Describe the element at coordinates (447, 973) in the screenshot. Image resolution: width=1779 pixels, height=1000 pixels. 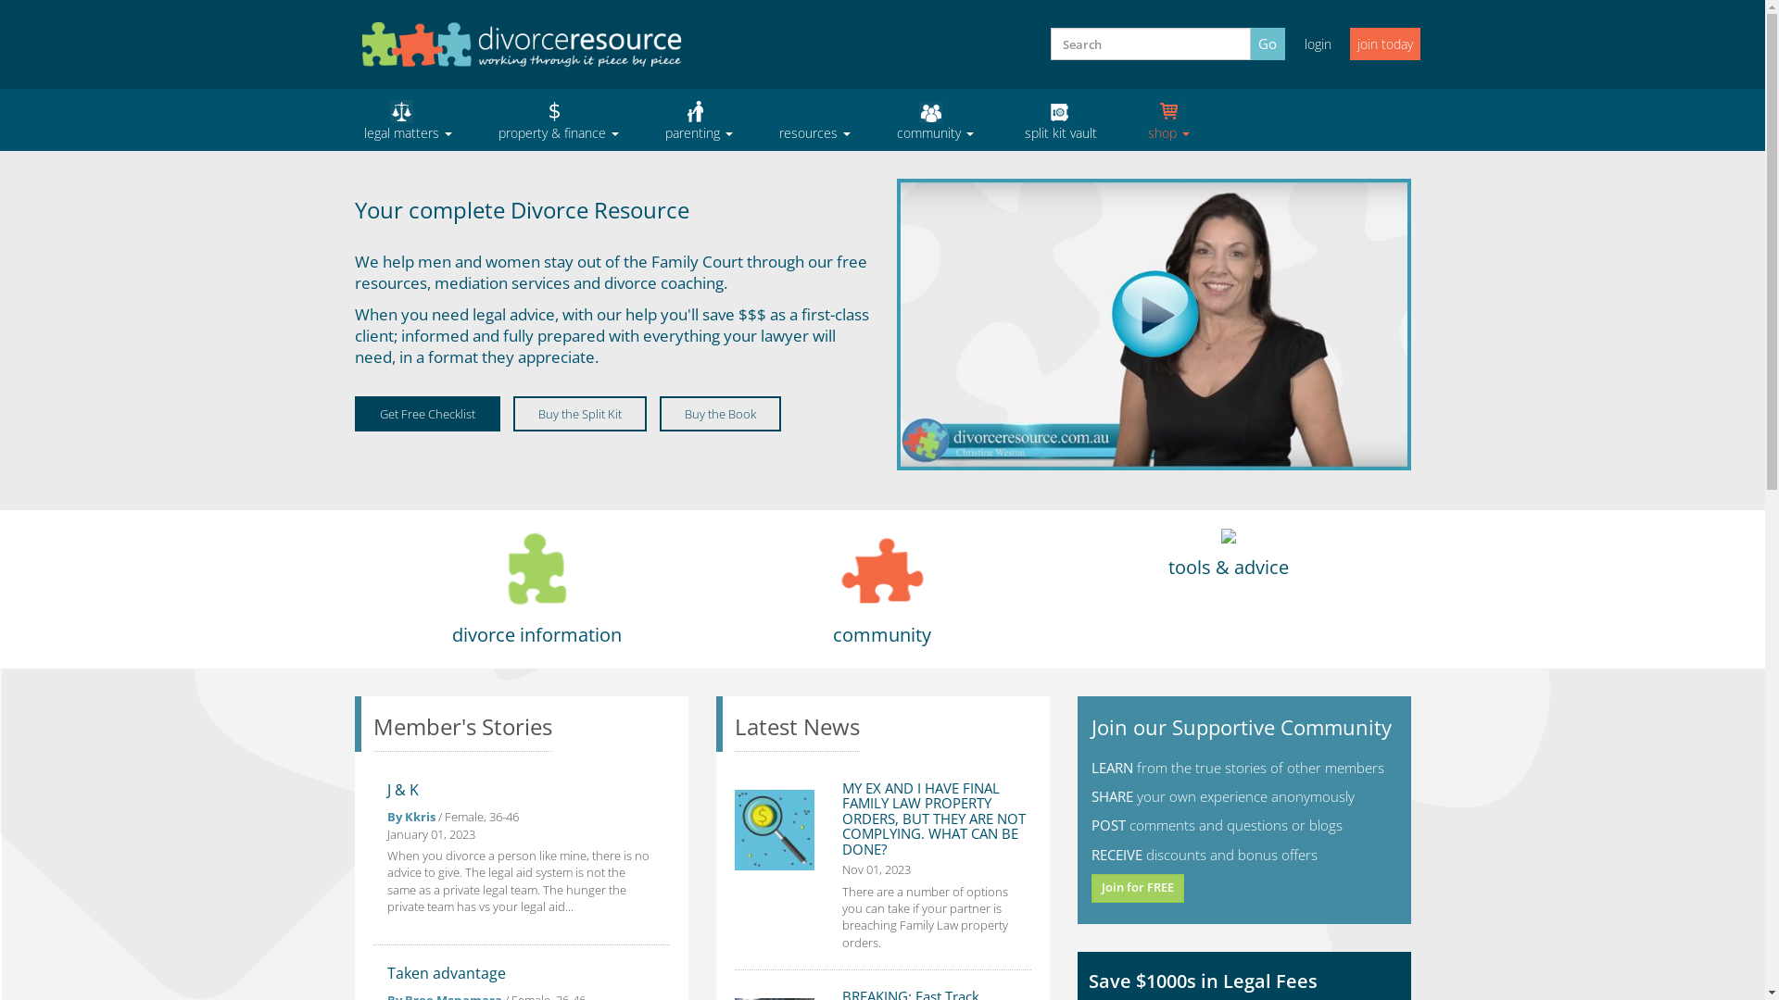
I see `Taken advantage` at that location.